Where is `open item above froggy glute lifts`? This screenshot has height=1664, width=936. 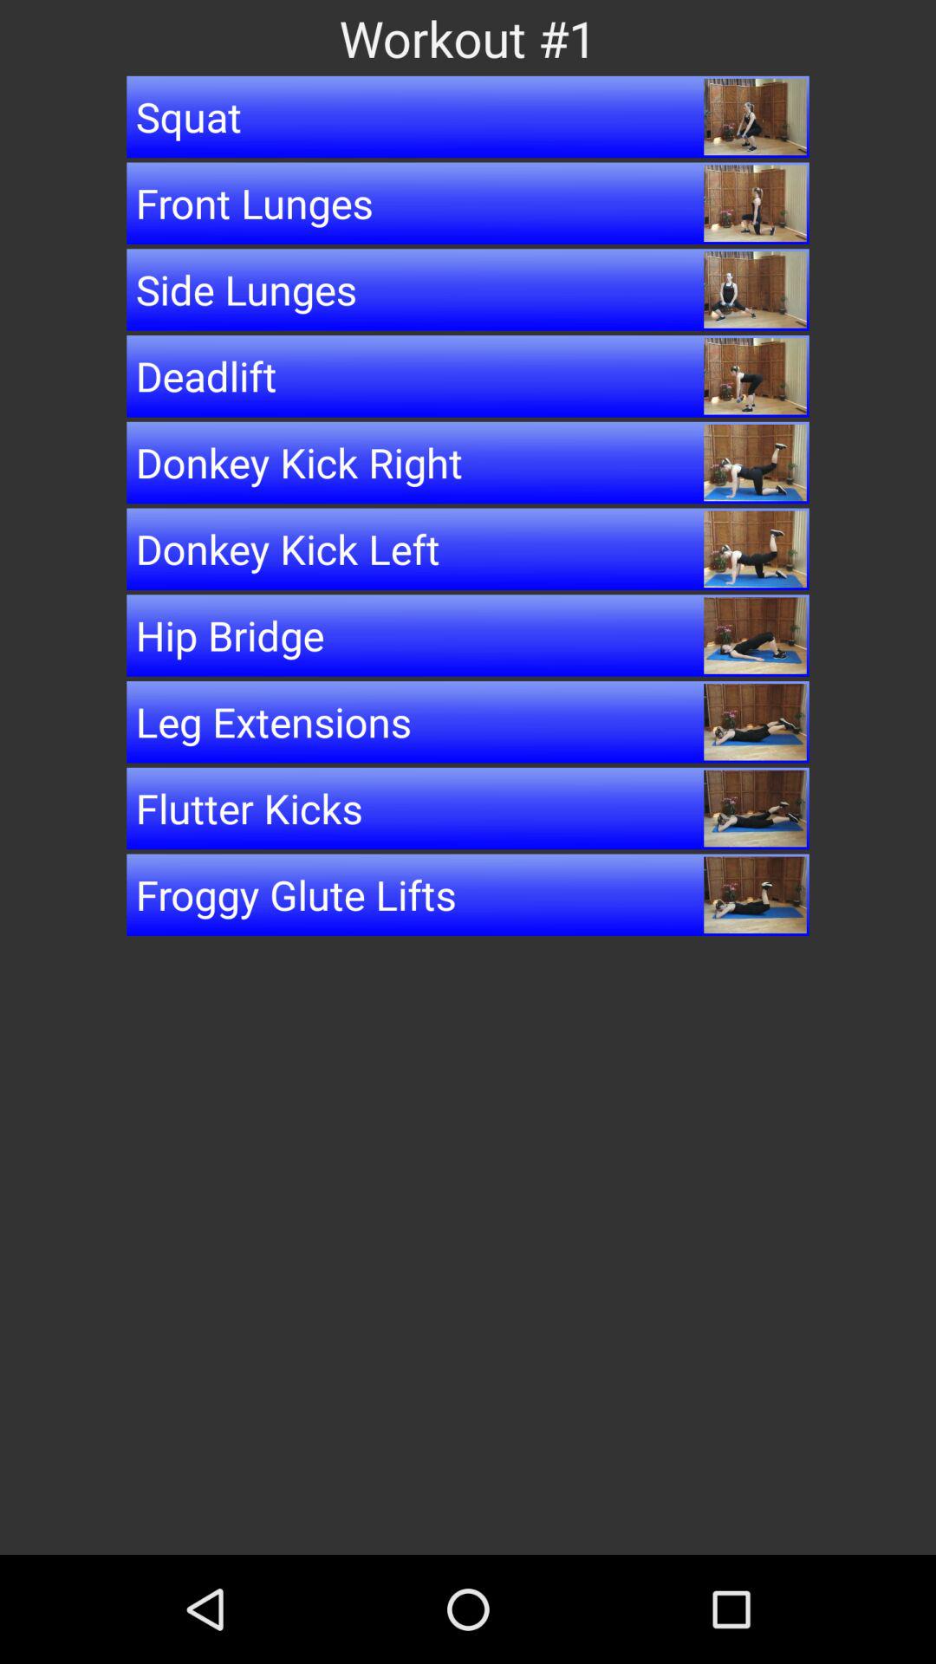
open item above froggy glute lifts is located at coordinates (468, 808).